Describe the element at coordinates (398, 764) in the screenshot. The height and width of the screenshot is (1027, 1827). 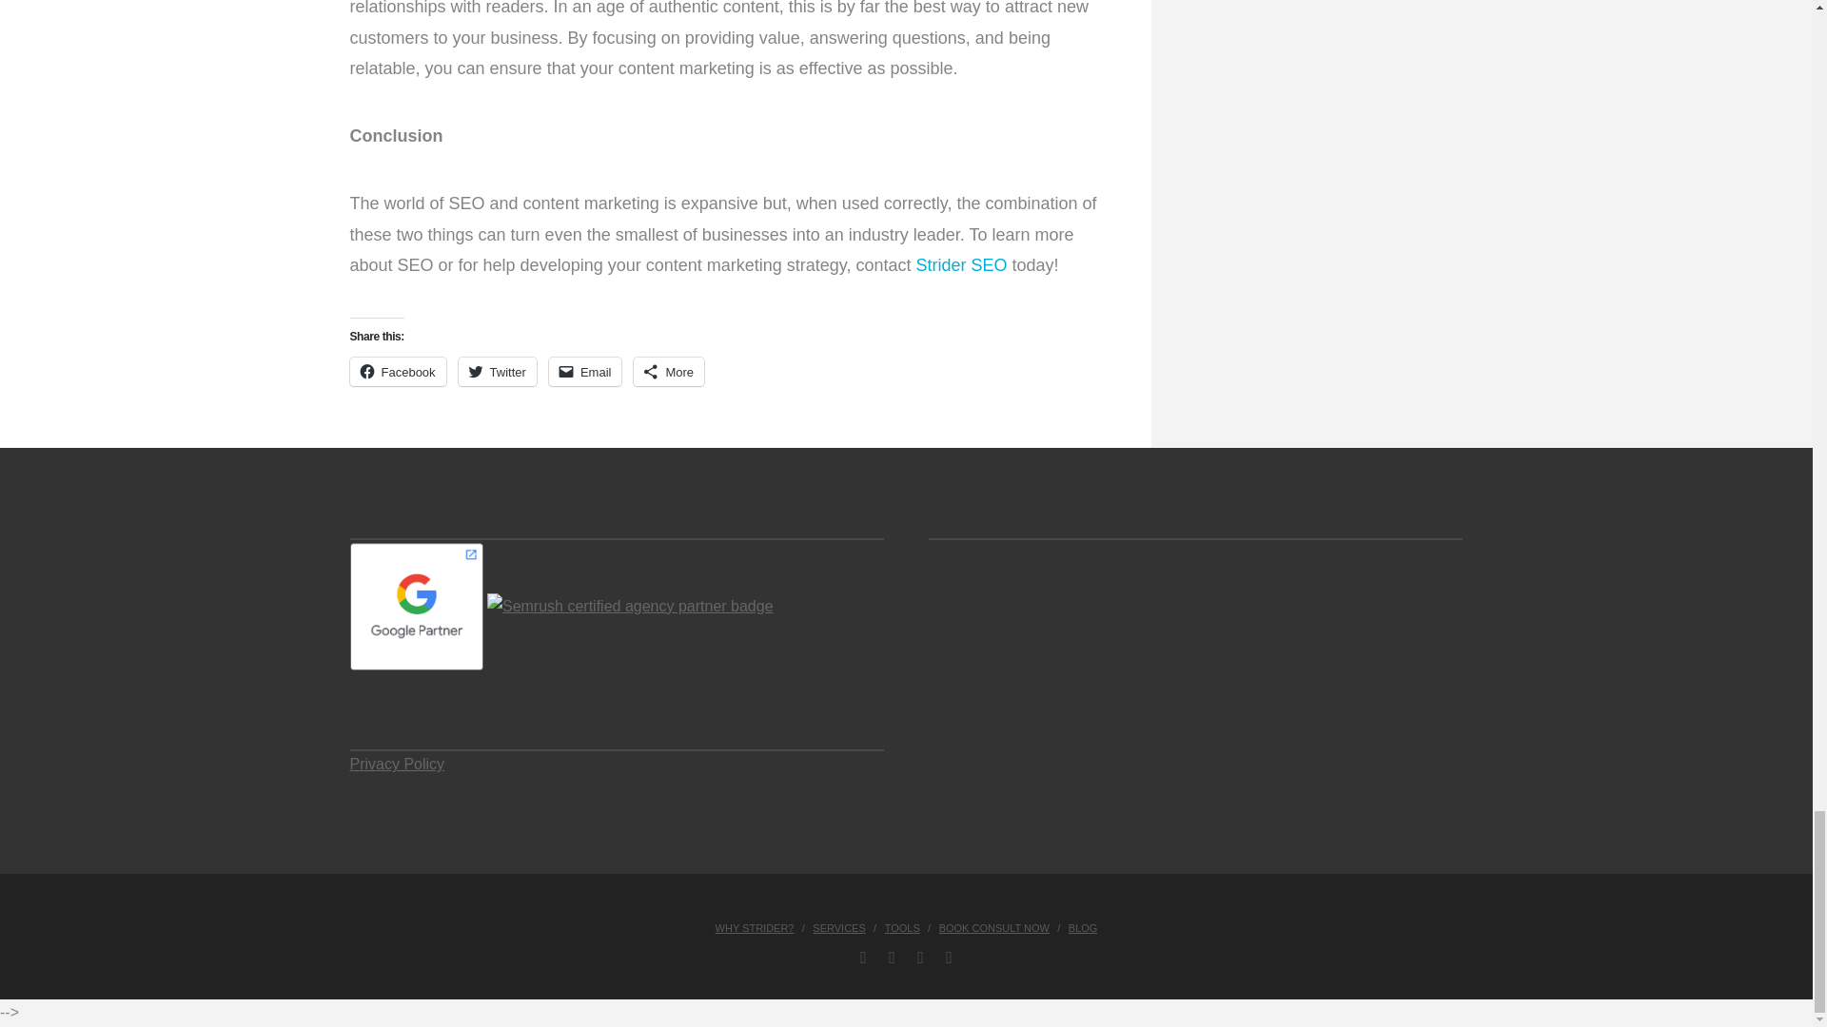
I see `Privacy Policy` at that location.